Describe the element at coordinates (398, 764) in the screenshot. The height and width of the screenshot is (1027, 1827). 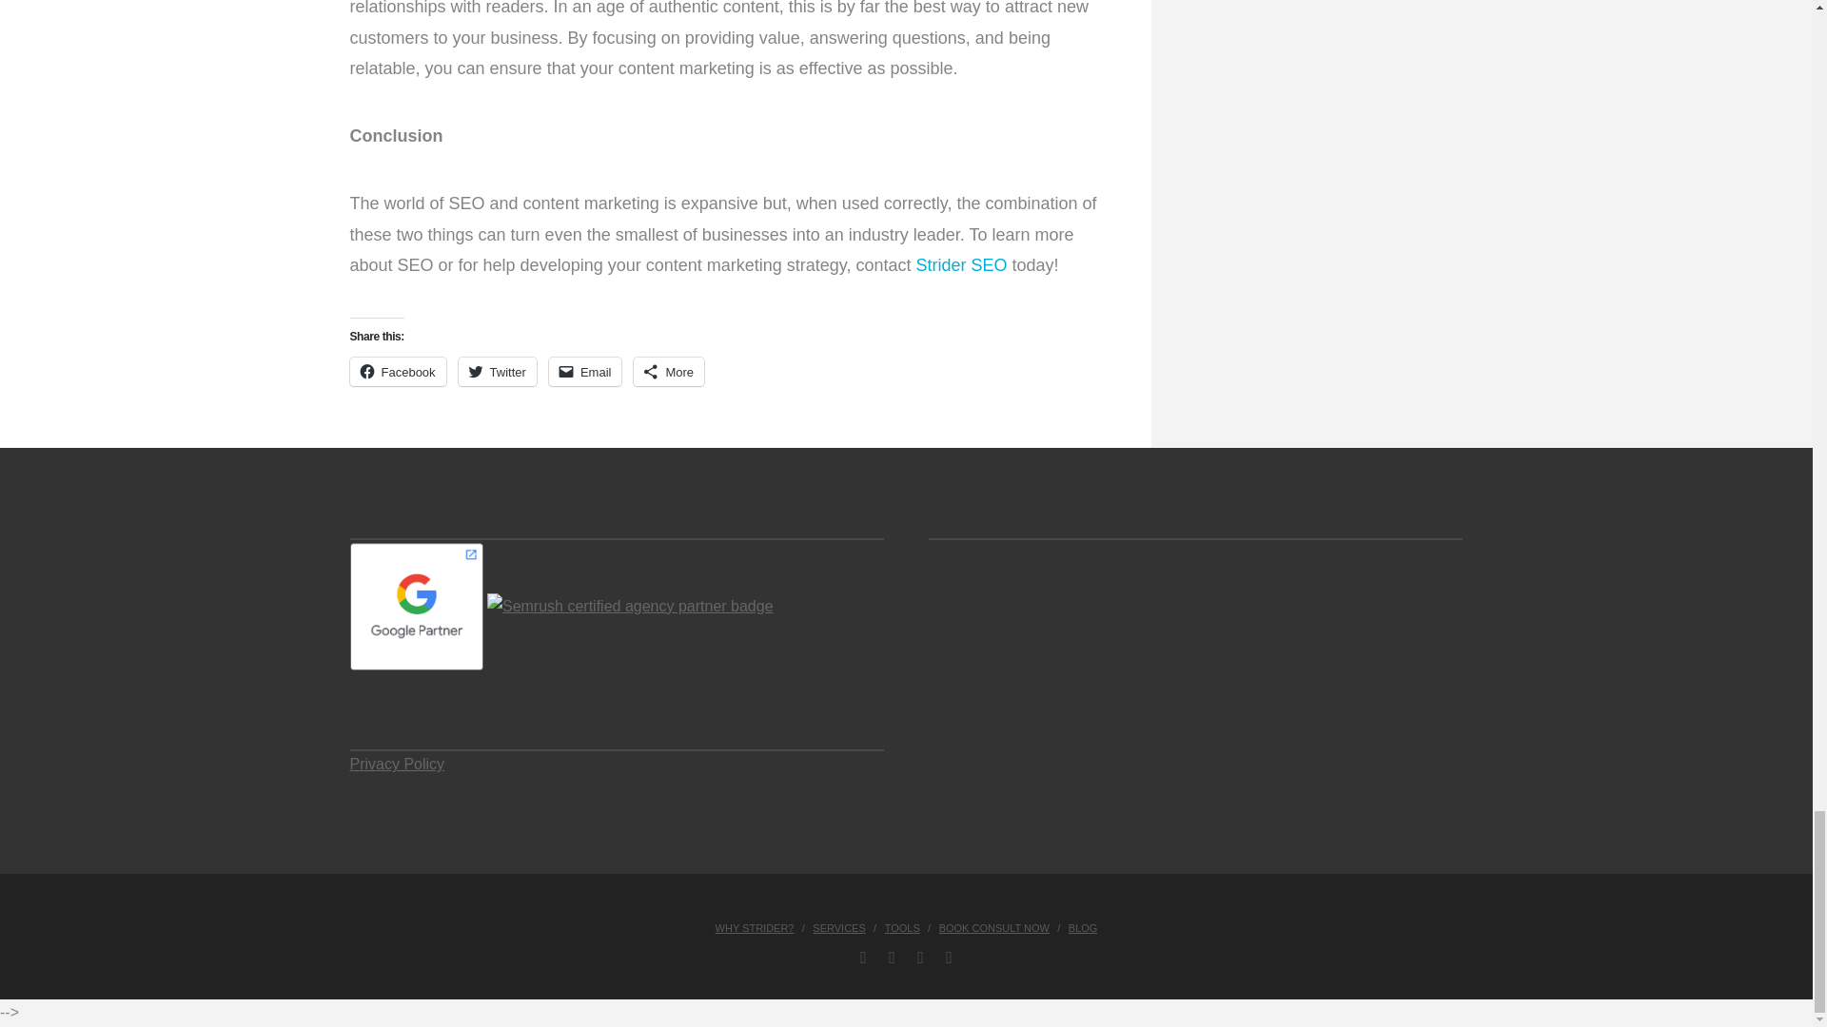
I see `Privacy Policy` at that location.